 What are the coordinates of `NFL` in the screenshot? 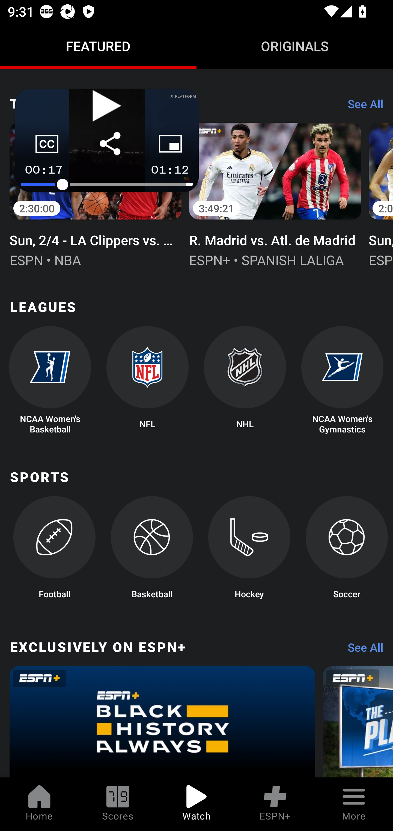 It's located at (147, 381).